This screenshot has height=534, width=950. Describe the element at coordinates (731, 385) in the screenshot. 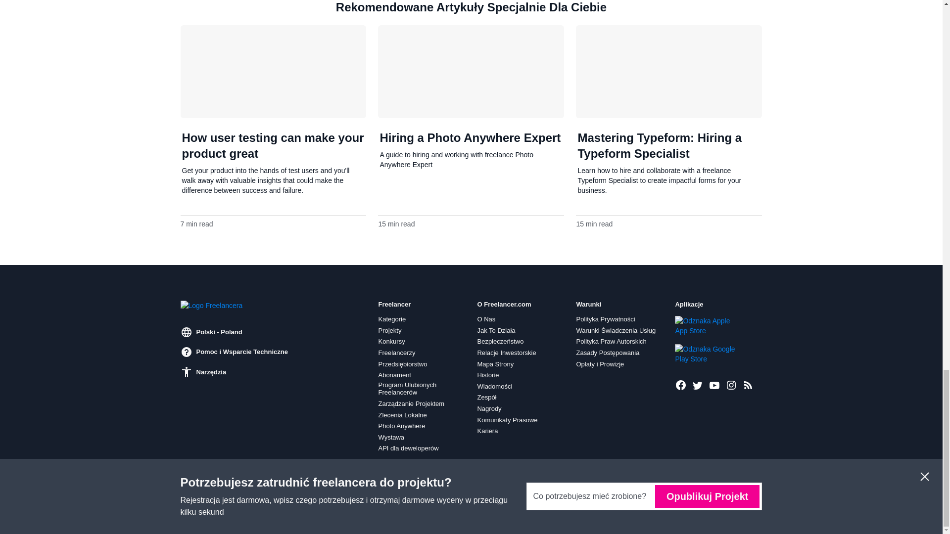

I see `Freelancer na Instagramie` at that location.